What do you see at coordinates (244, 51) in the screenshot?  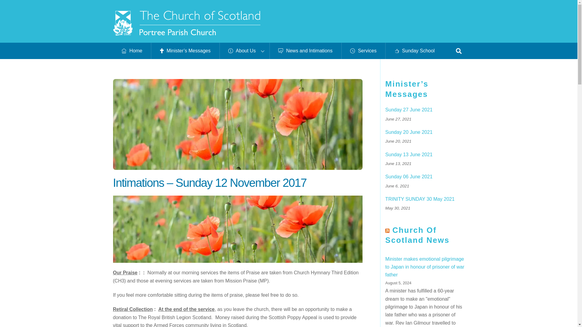 I see `About Us` at bounding box center [244, 51].